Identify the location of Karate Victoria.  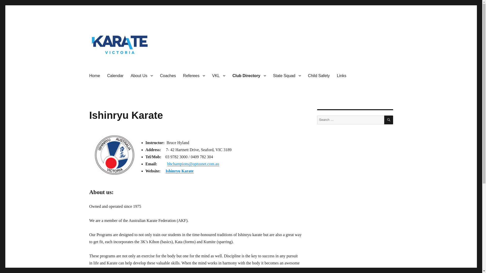
(114, 64).